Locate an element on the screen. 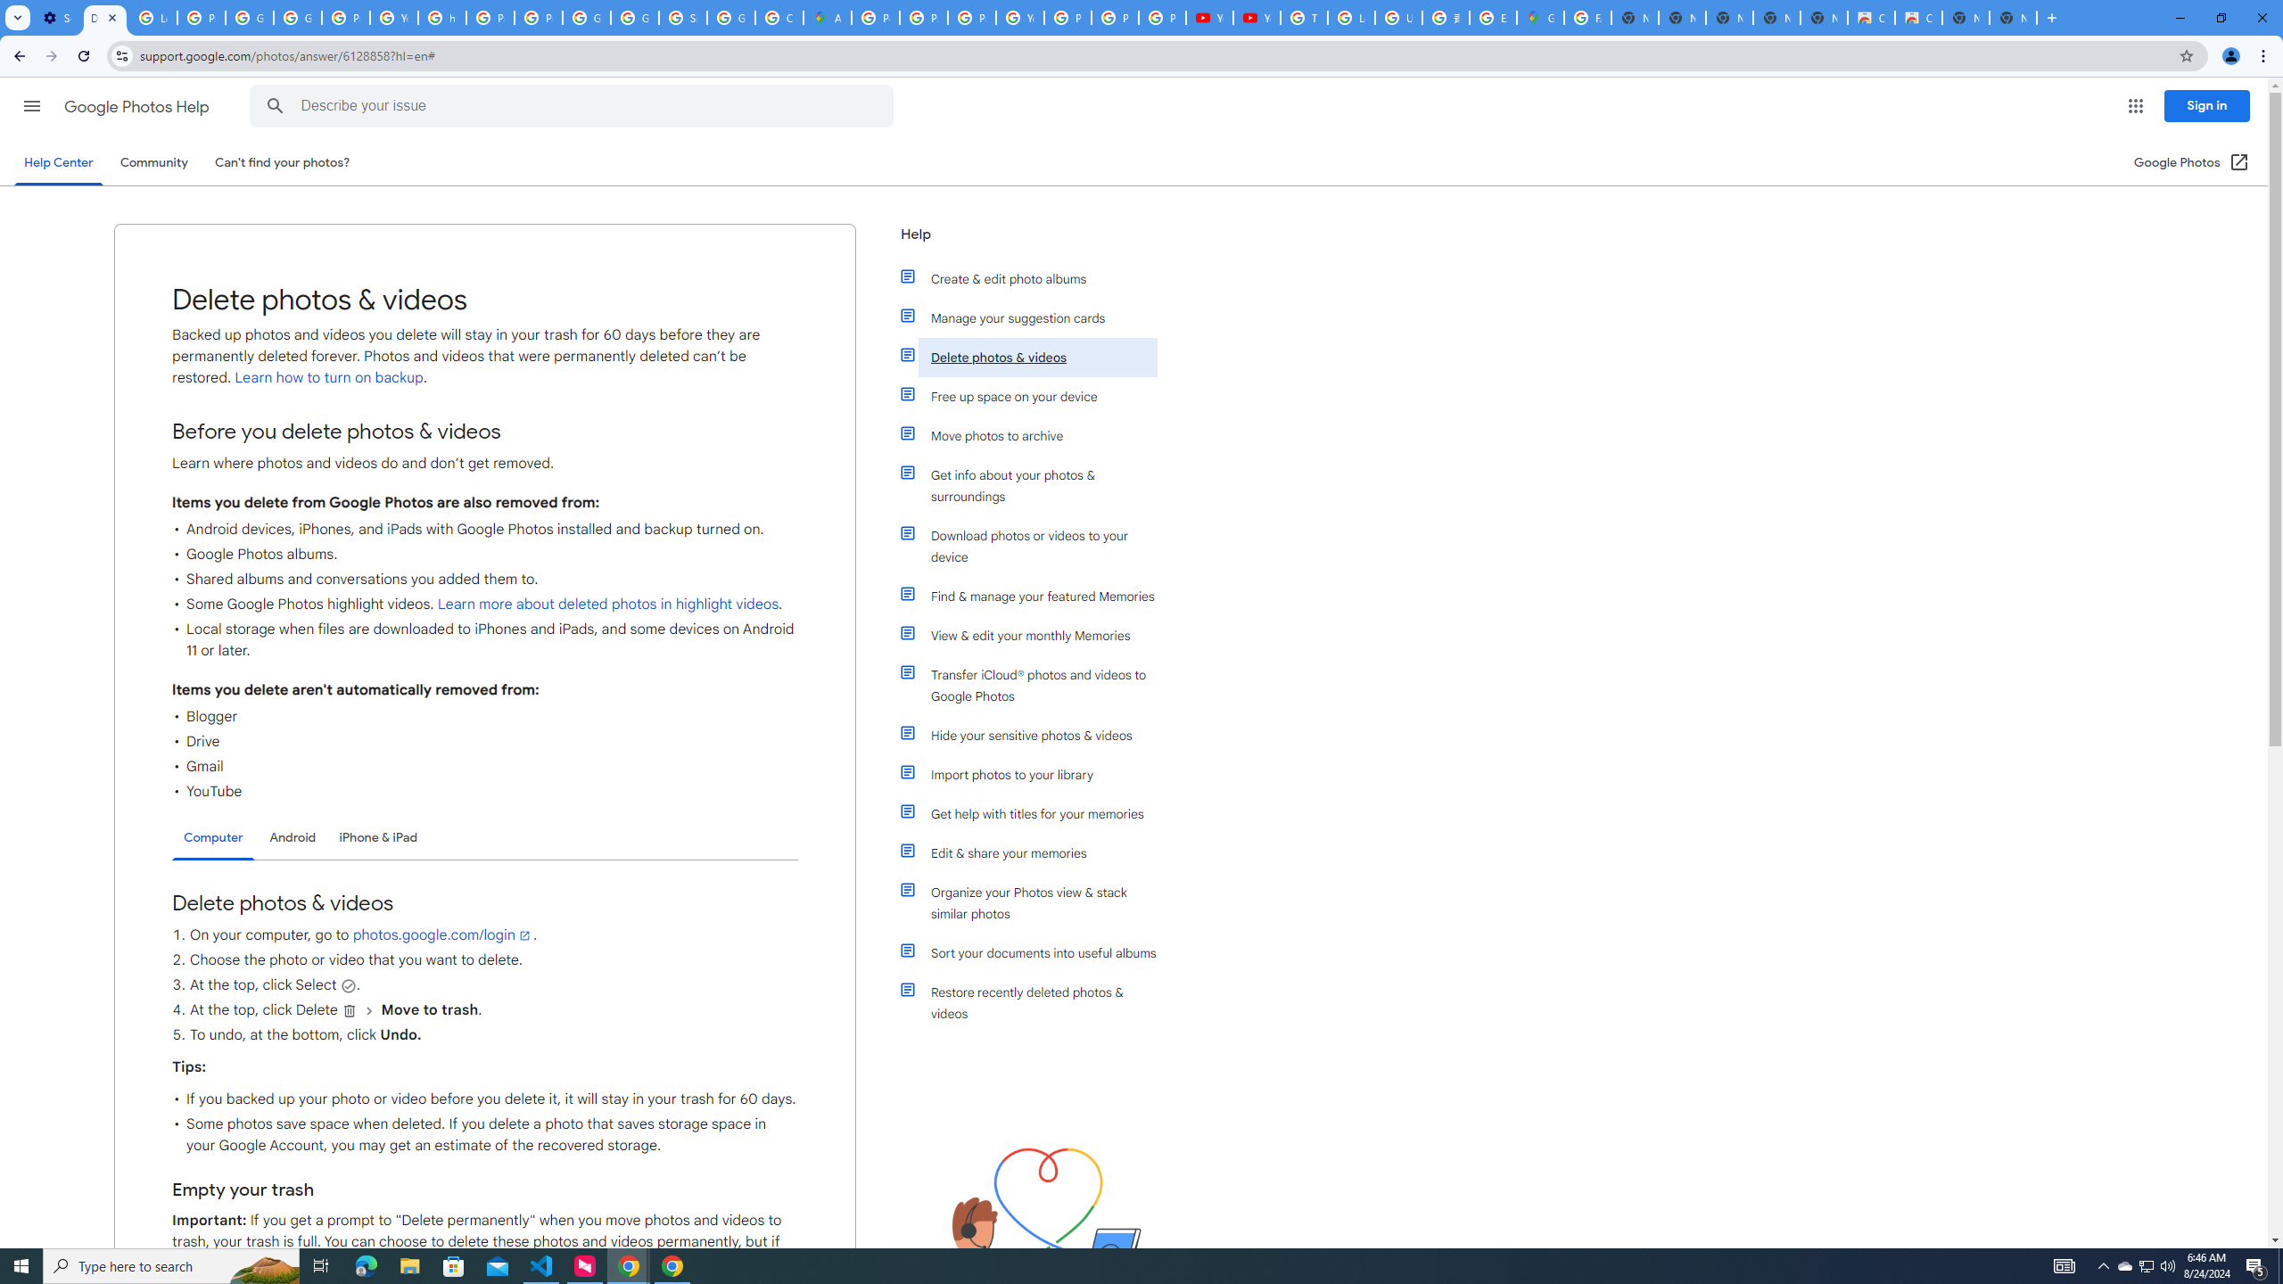  Explore new street-level details - Google Maps Help is located at coordinates (1493, 18).